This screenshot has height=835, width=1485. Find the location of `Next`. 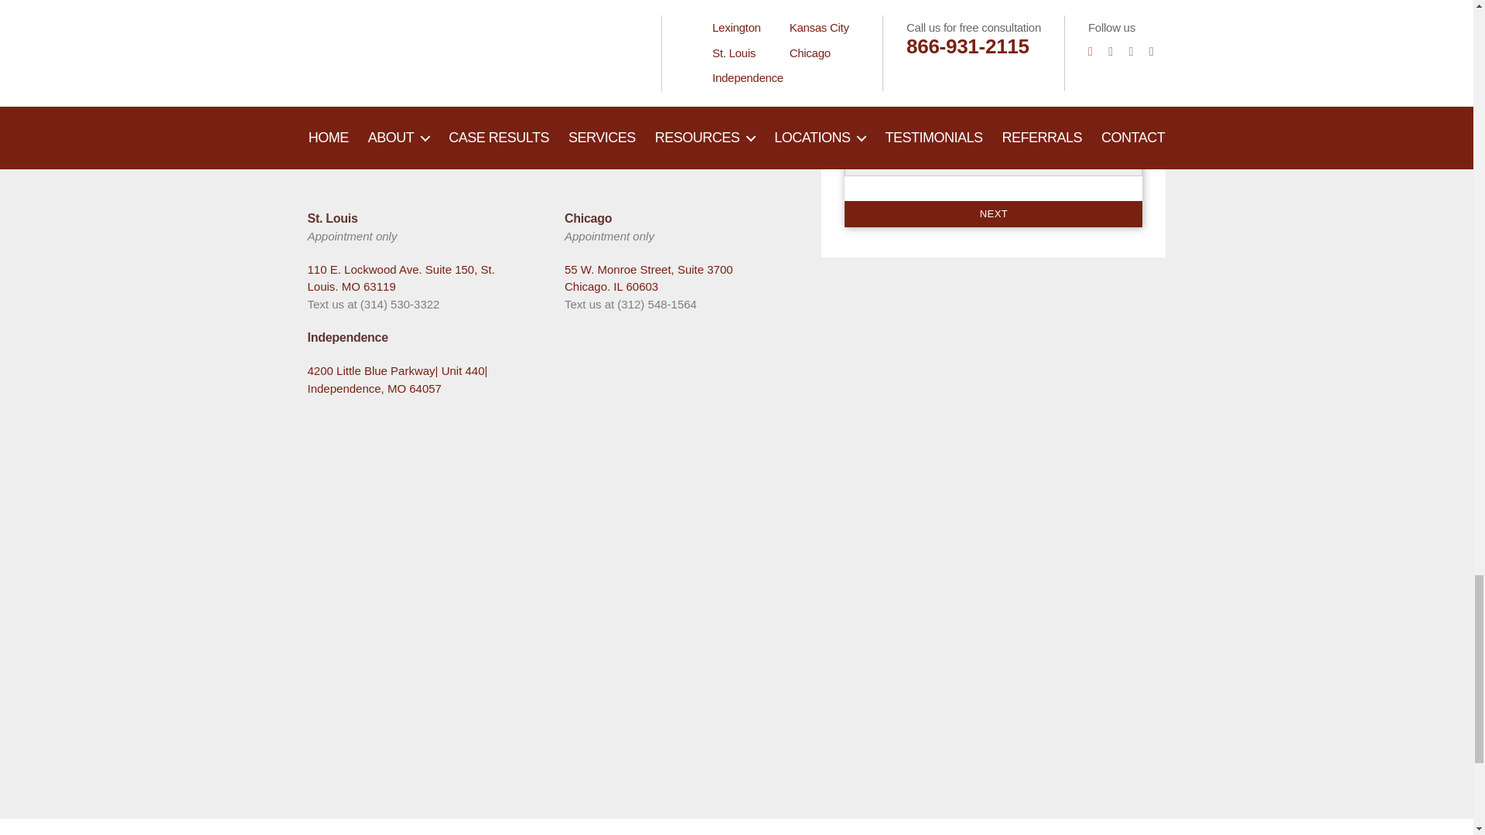

Next is located at coordinates (993, 213).